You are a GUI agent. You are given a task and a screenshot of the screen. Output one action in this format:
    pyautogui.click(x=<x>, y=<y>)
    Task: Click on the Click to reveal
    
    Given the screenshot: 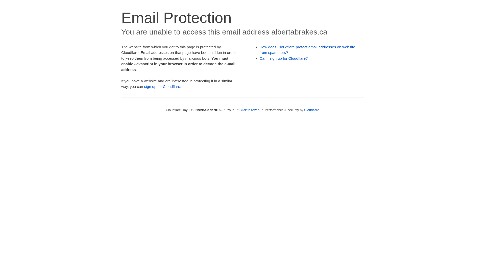 What is the action you would take?
    pyautogui.click(x=250, y=110)
    